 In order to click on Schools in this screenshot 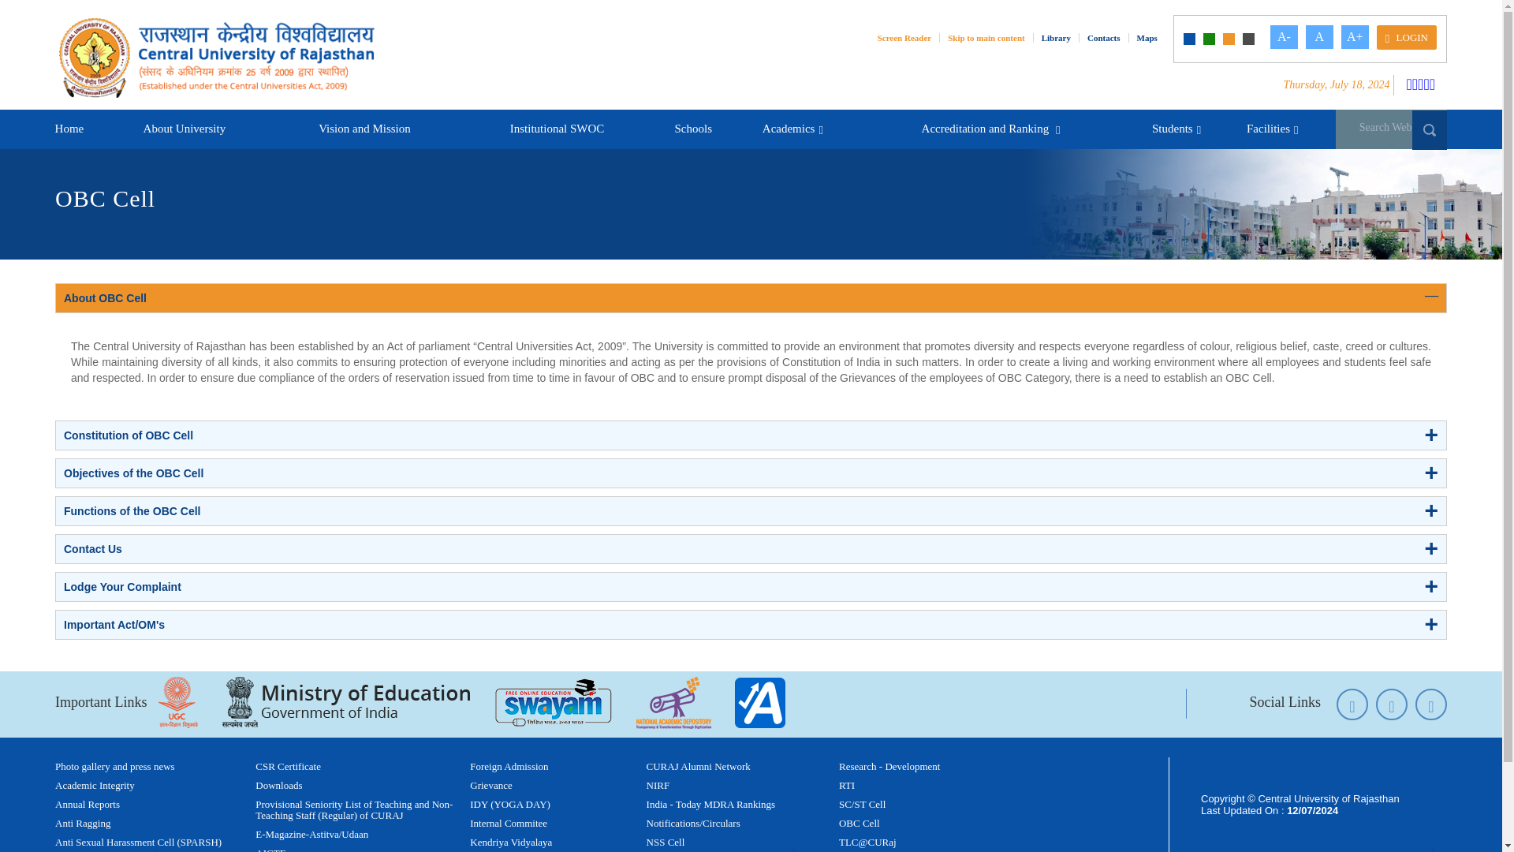, I will do `click(692, 129)`.